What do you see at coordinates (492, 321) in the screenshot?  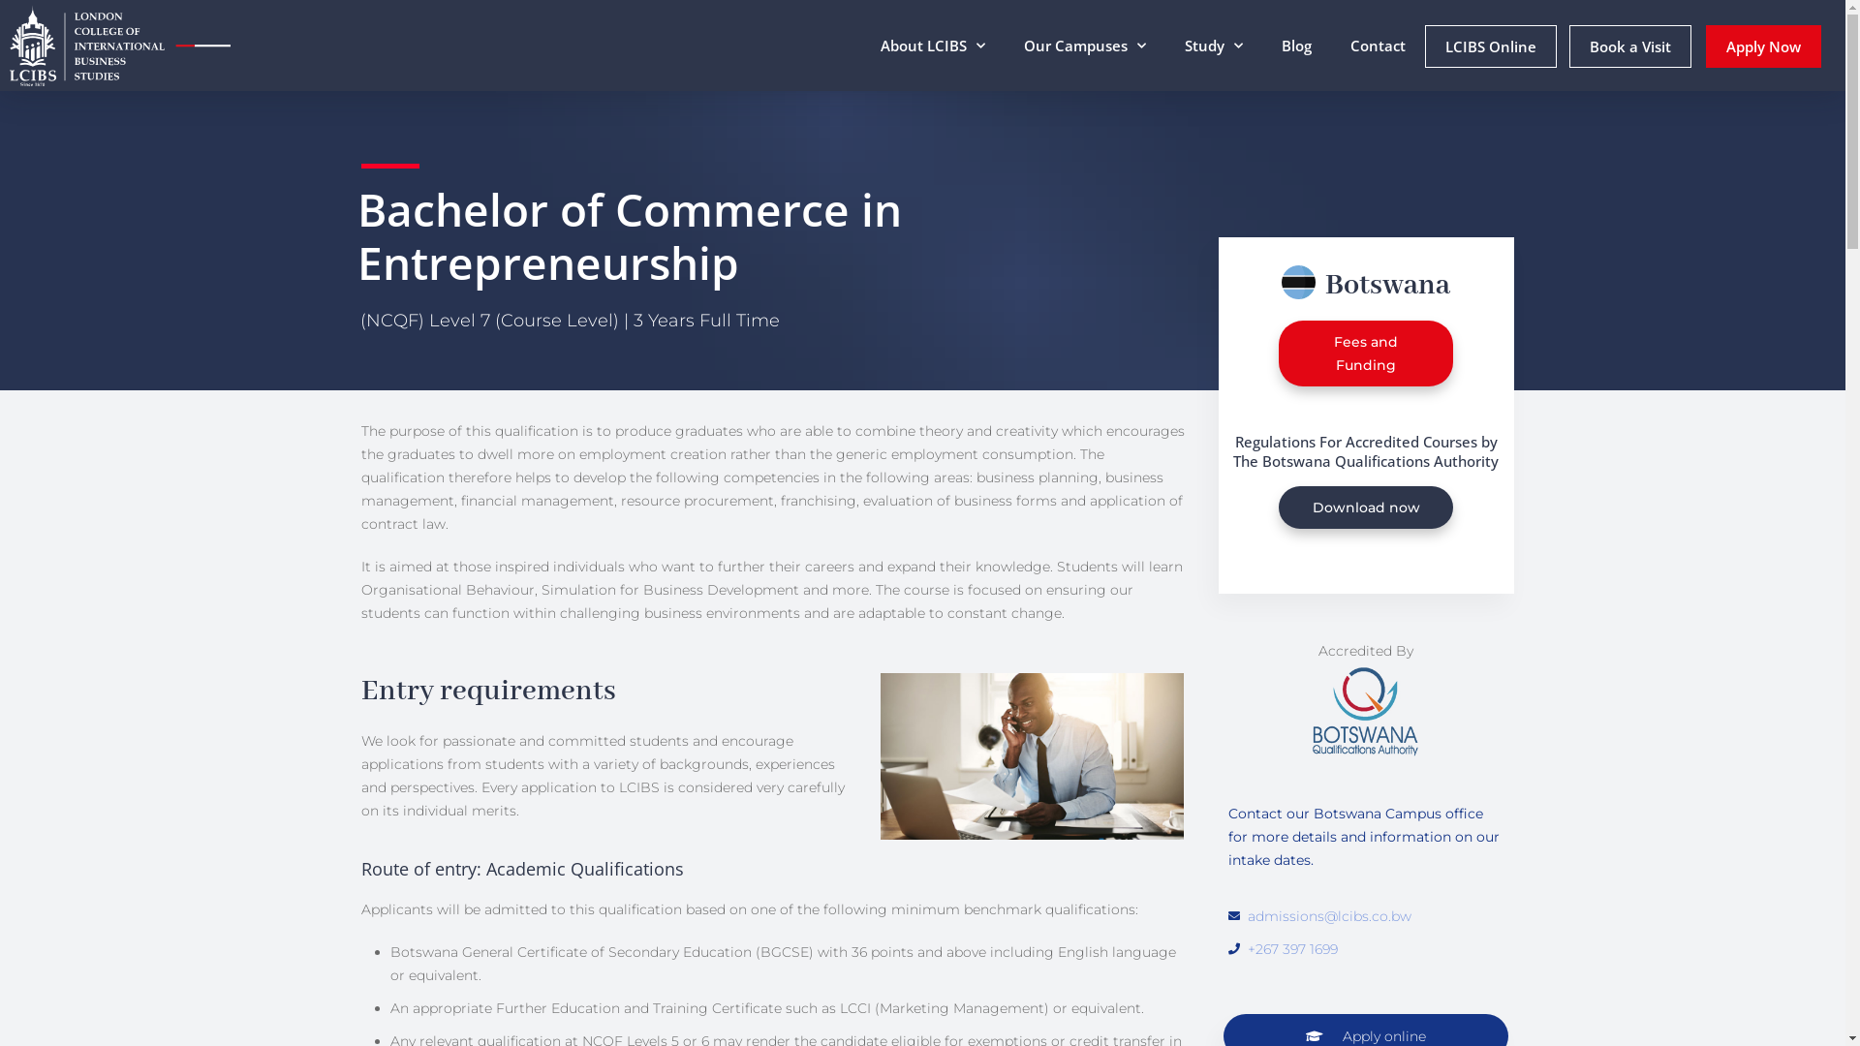 I see `(NCQF) Level 7 (Course Level)` at bounding box center [492, 321].